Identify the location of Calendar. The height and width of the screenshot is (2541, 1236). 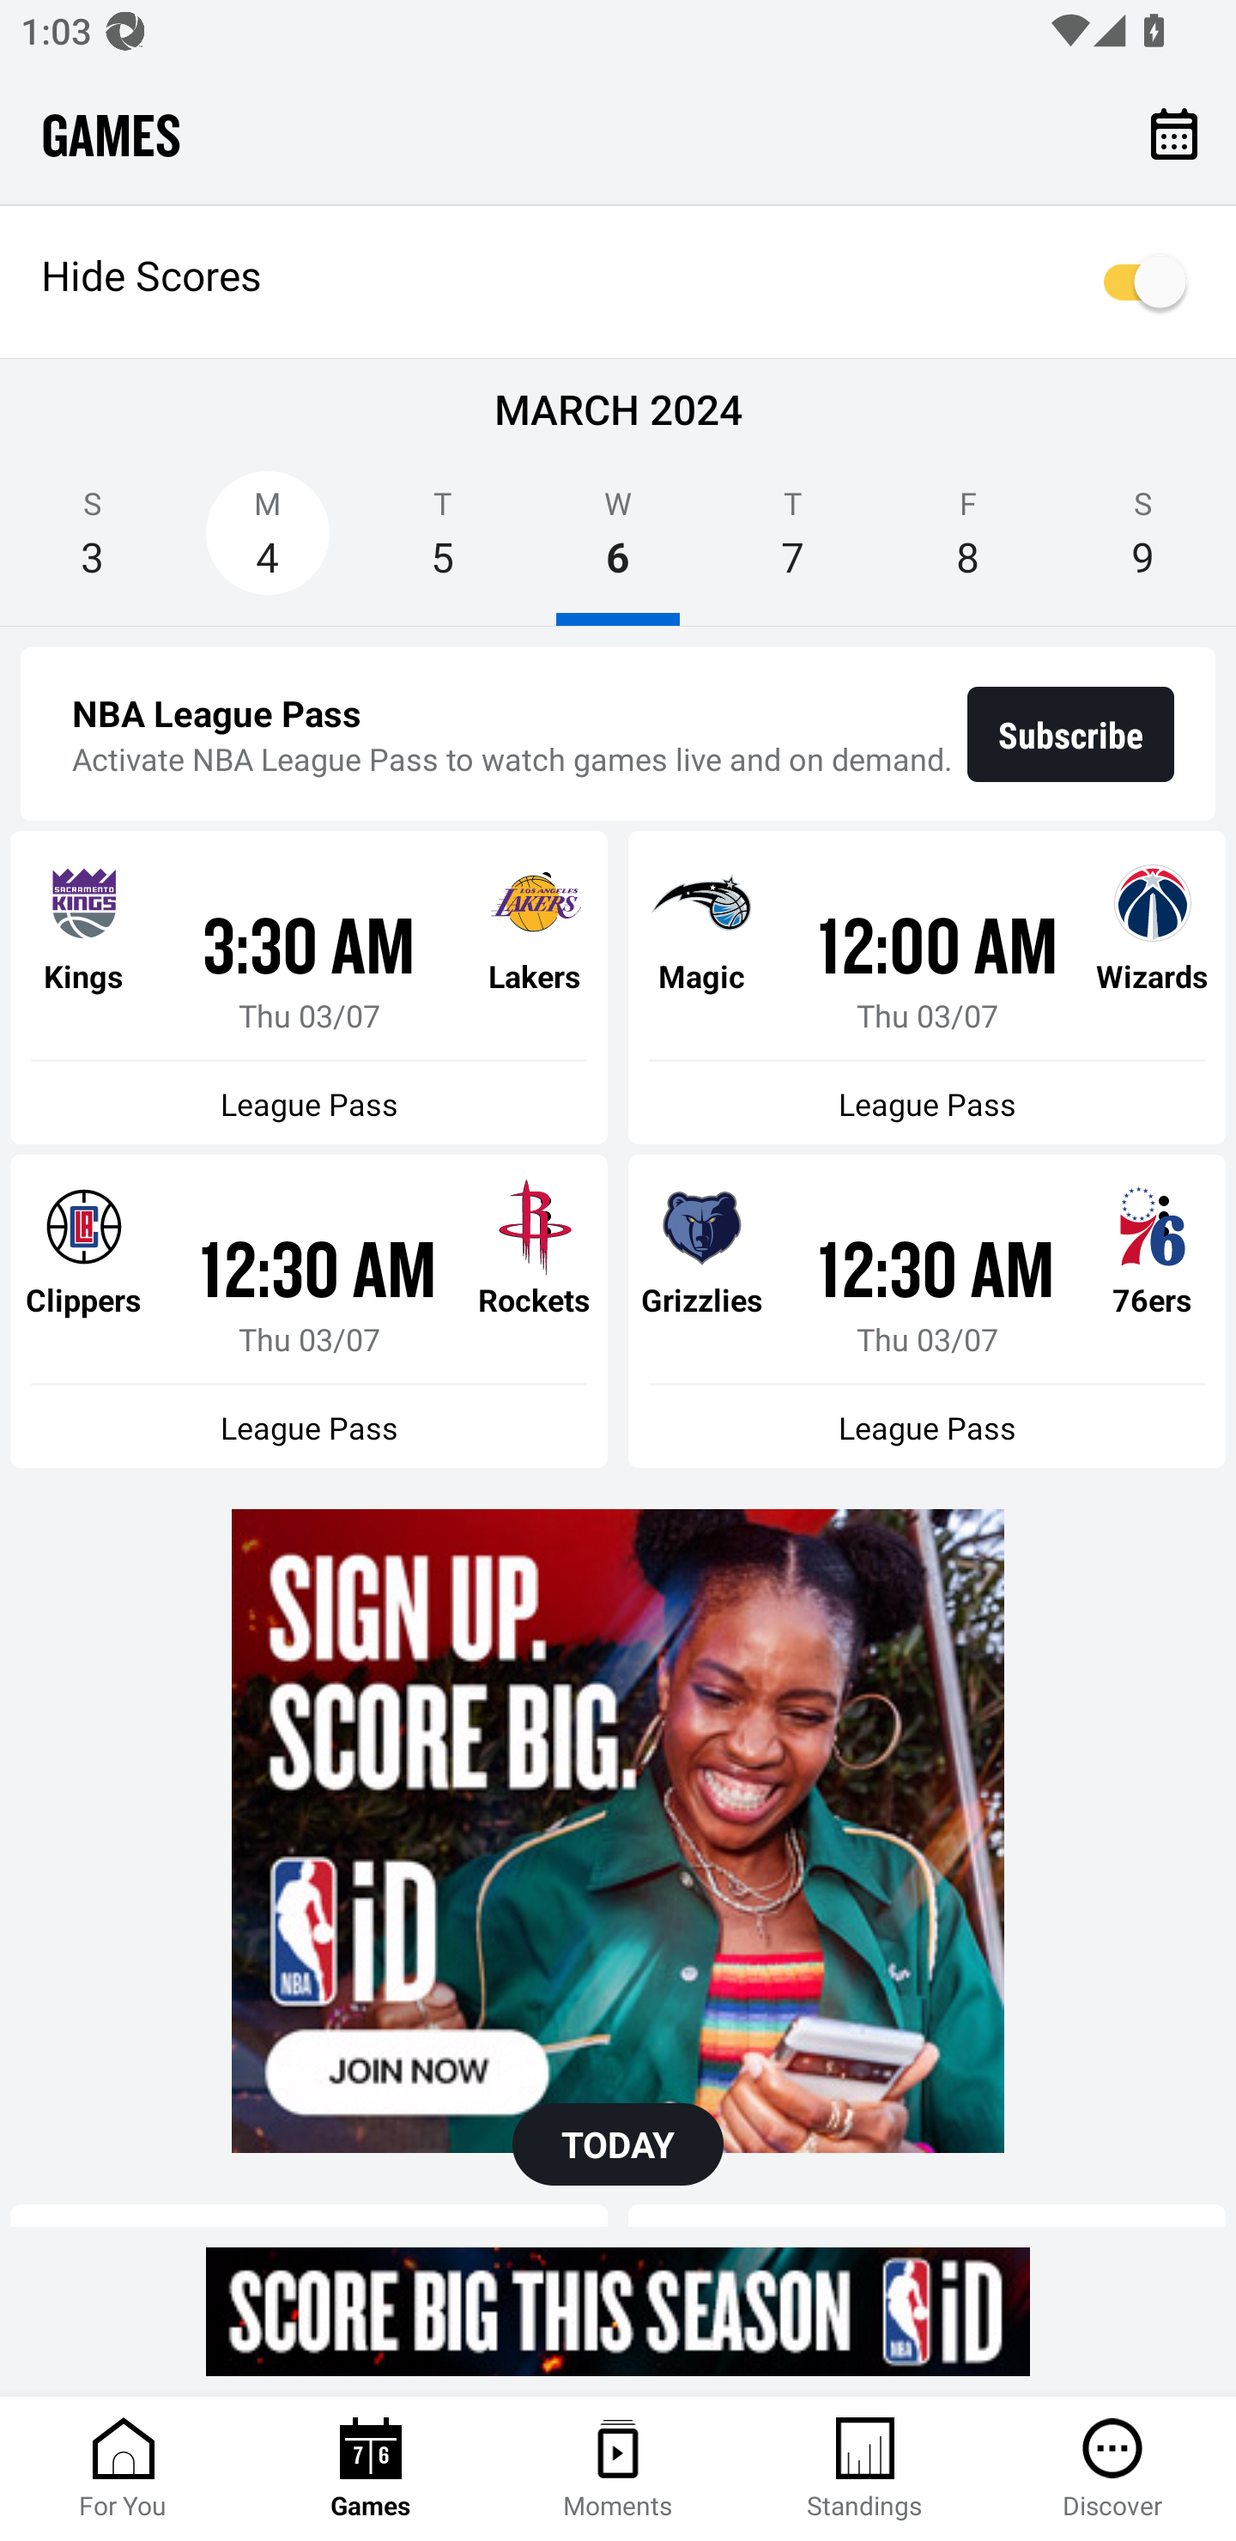
(1174, 132).